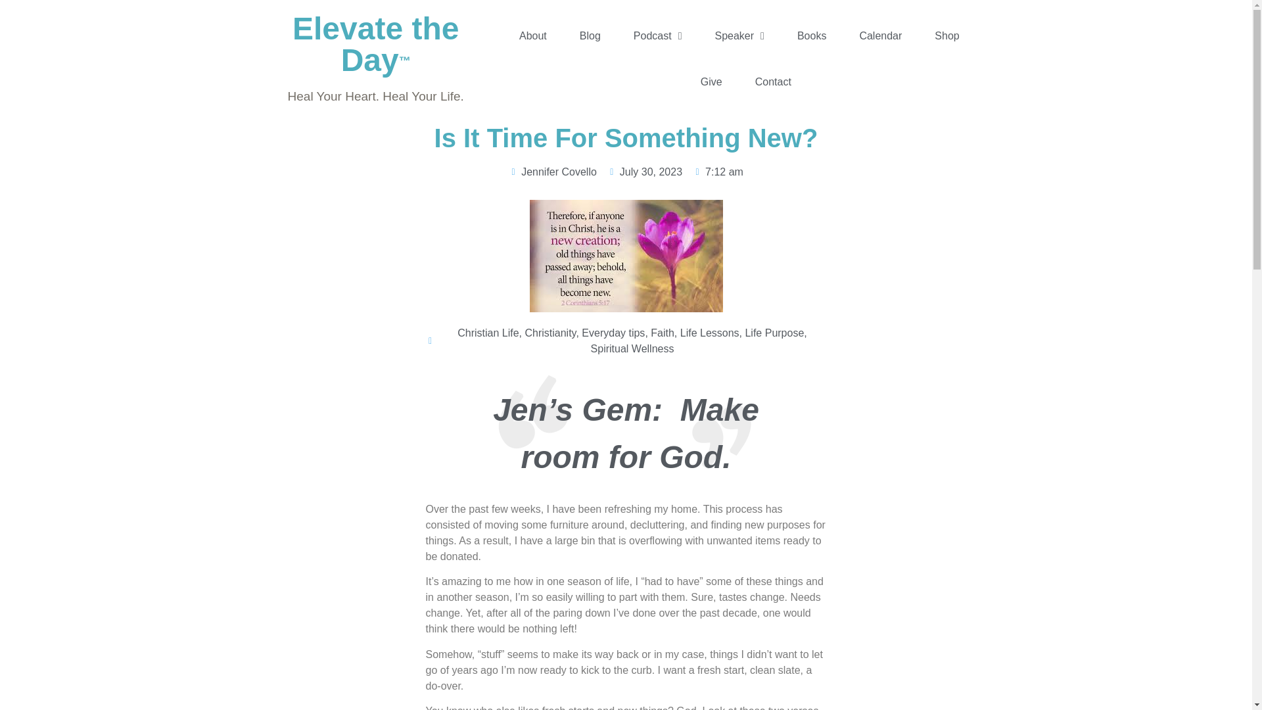 This screenshot has height=710, width=1262. I want to click on Podcast, so click(657, 35).